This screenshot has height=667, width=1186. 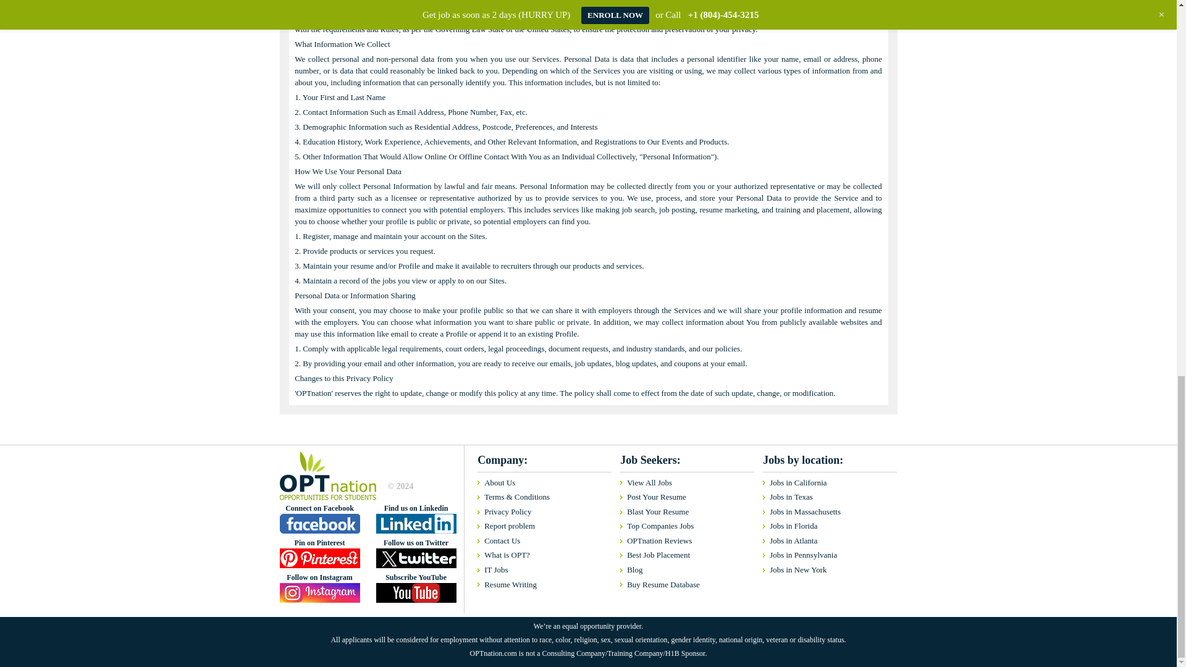 I want to click on Resume Writing, so click(x=541, y=585).